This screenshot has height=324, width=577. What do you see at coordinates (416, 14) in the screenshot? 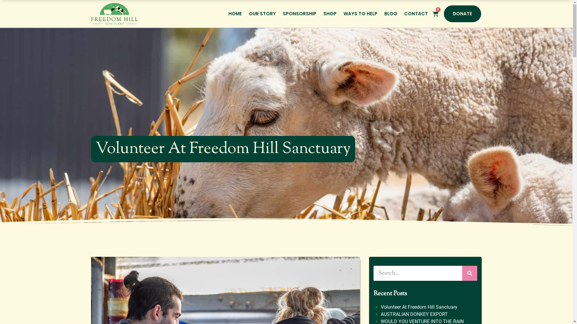
I see `CONTACT` at bounding box center [416, 14].